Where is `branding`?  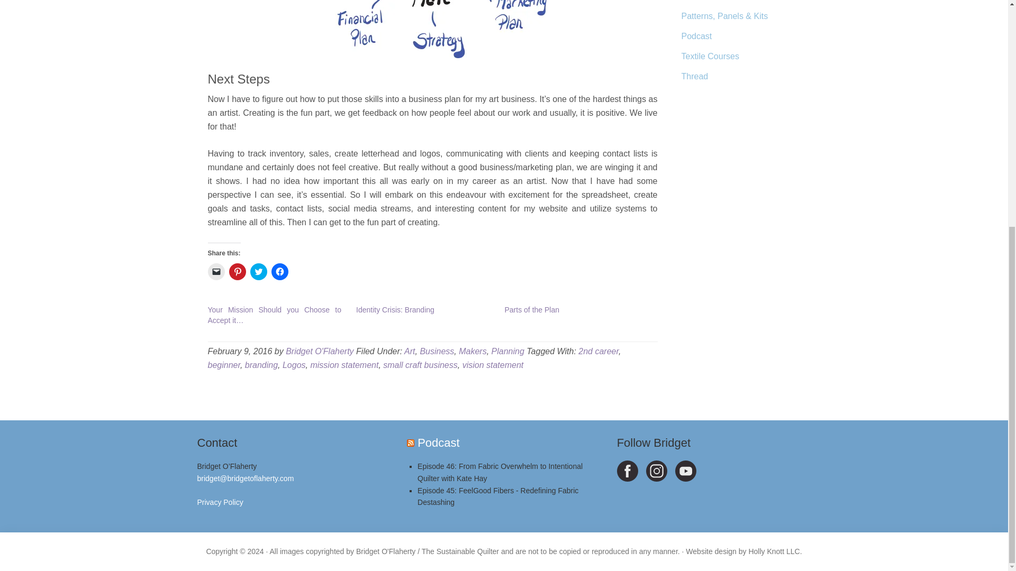 branding is located at coordinates (261, 365).